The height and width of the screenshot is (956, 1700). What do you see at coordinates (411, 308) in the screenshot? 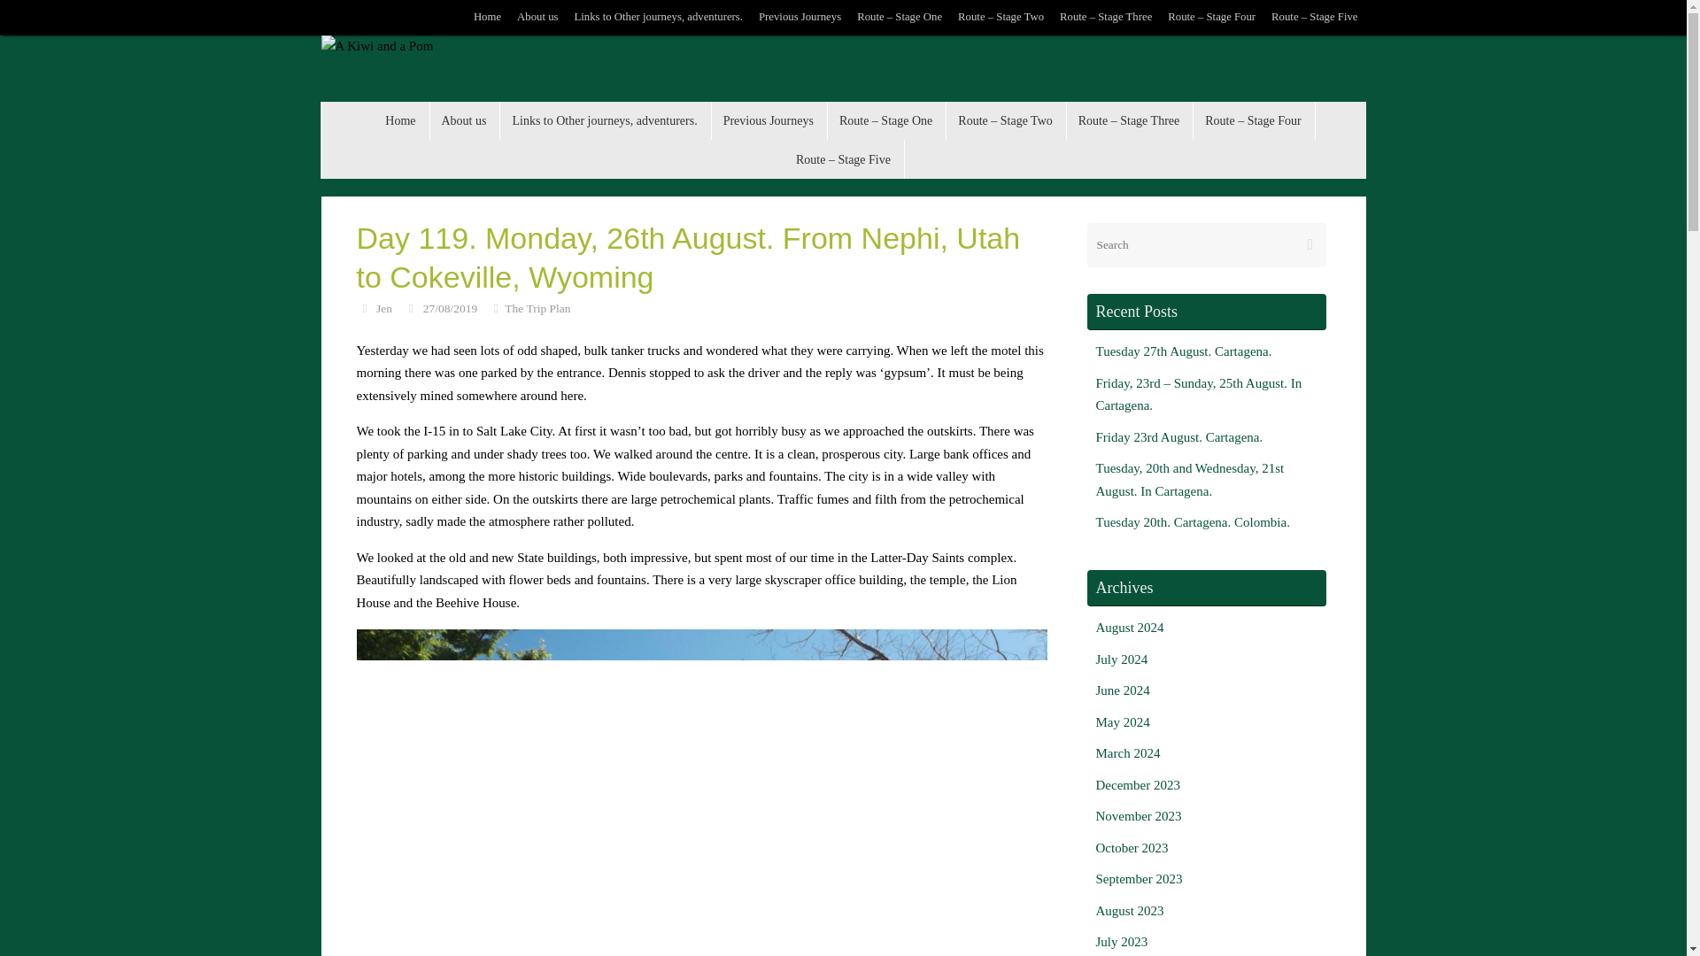
I see `Date` at bounding box center [411, 308].